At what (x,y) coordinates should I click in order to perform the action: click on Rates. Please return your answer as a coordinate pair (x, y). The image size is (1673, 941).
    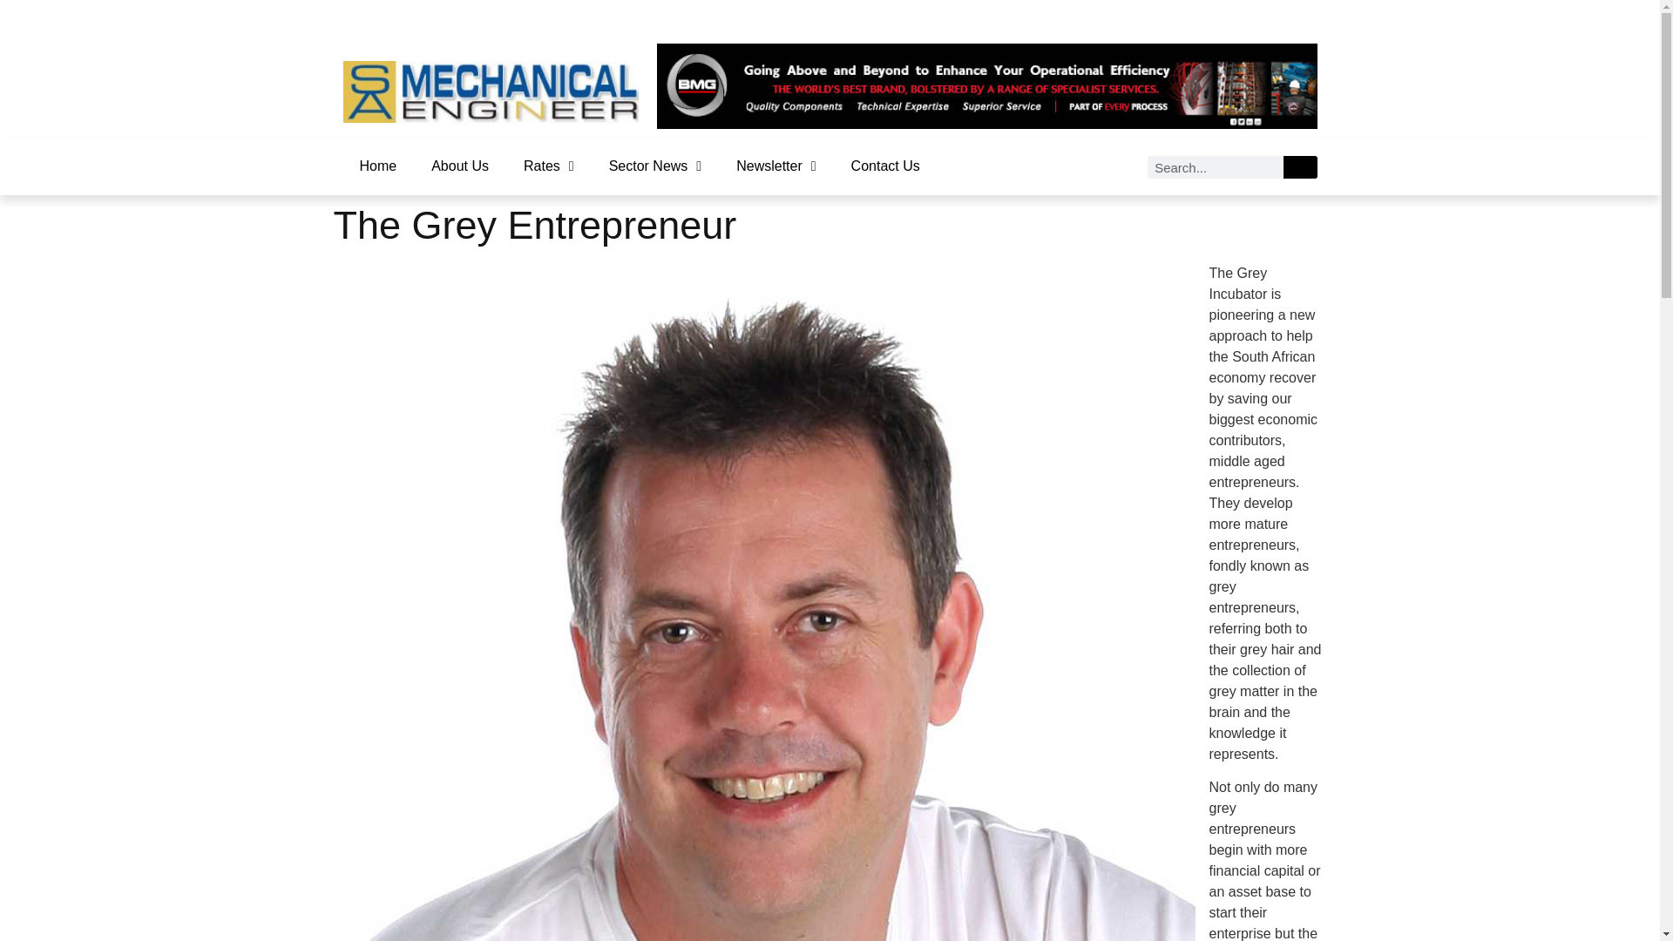
    Looking at the image, I should click on (549, 166).